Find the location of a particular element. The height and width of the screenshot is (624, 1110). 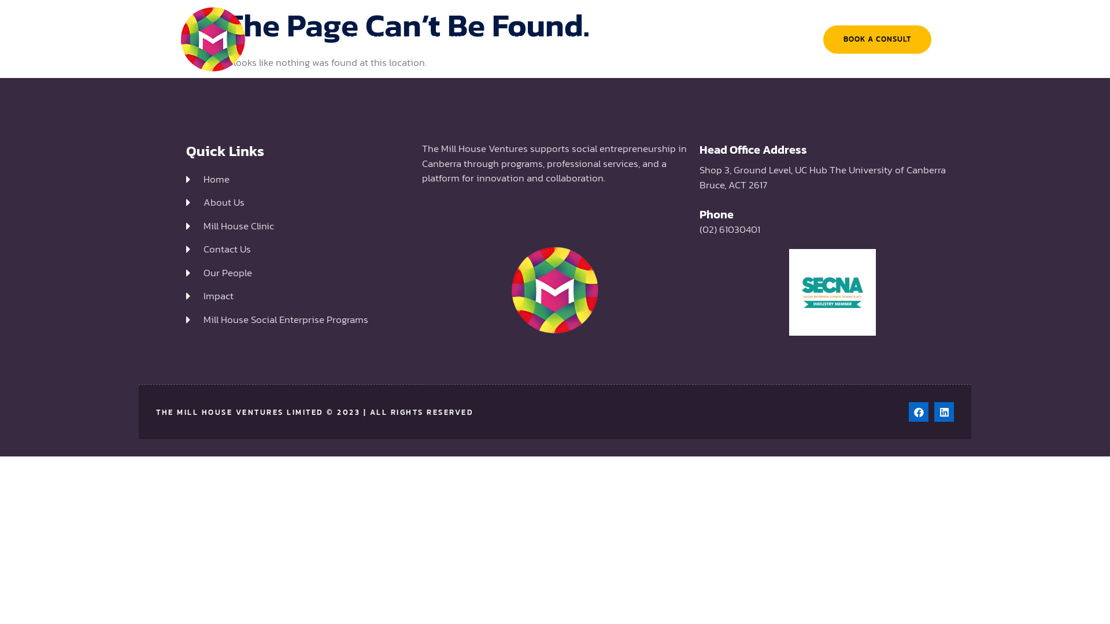

BOOK A CONSULT is located at coordinates (878, 39).